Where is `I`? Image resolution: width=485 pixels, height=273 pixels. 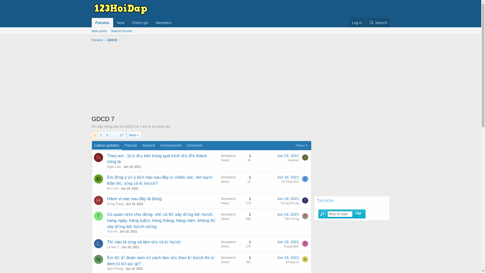 I is located at coordinates (305, 157).